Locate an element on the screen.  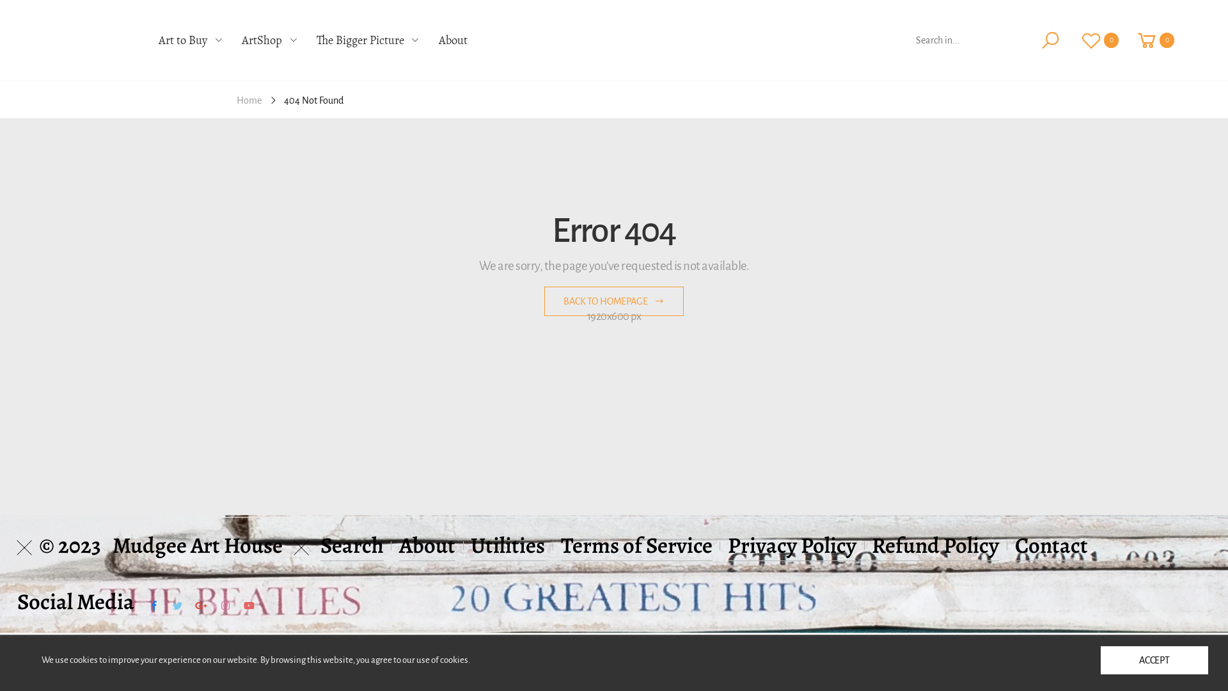
ArtShop is located at coordinates (270, 41).